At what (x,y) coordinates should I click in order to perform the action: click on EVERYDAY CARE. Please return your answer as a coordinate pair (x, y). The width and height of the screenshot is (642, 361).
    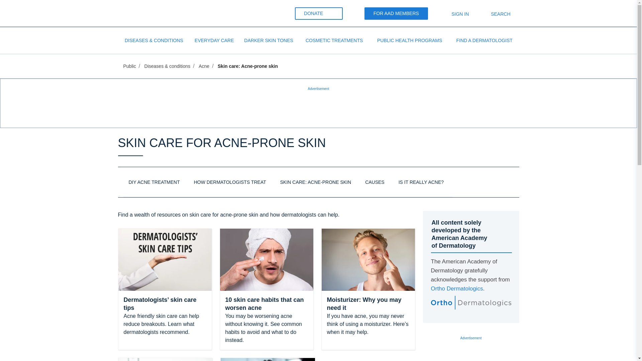
    Looking at the image, I should click on (214, 40).